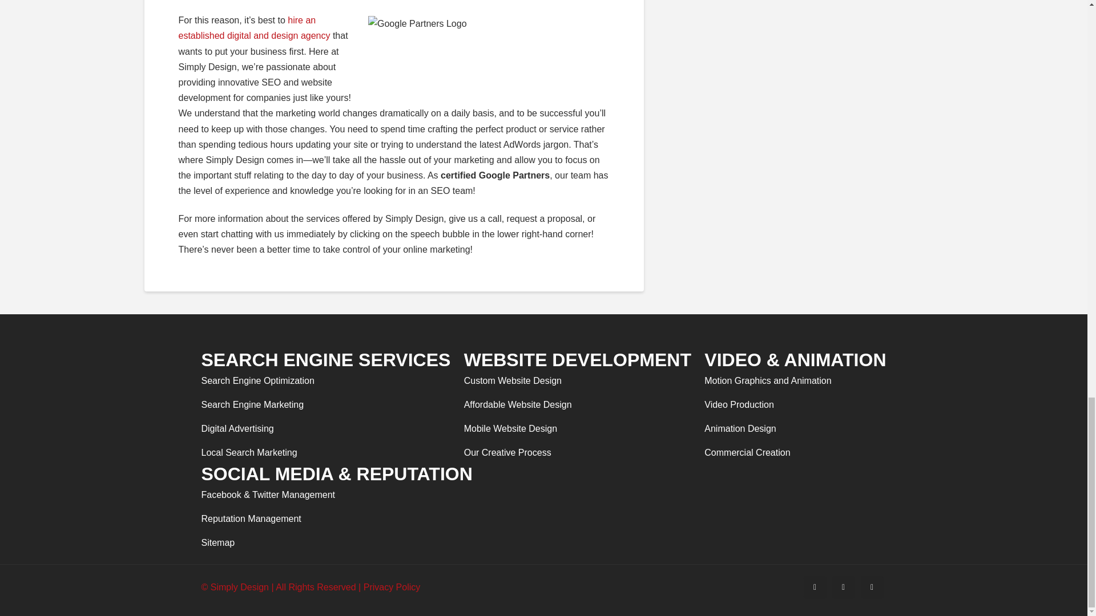 The image size is (1096, 616). What do you see at coordinates (257, 453) in the screenshot?
I see `Local Search Marketing` at bounding box center [257, 453].